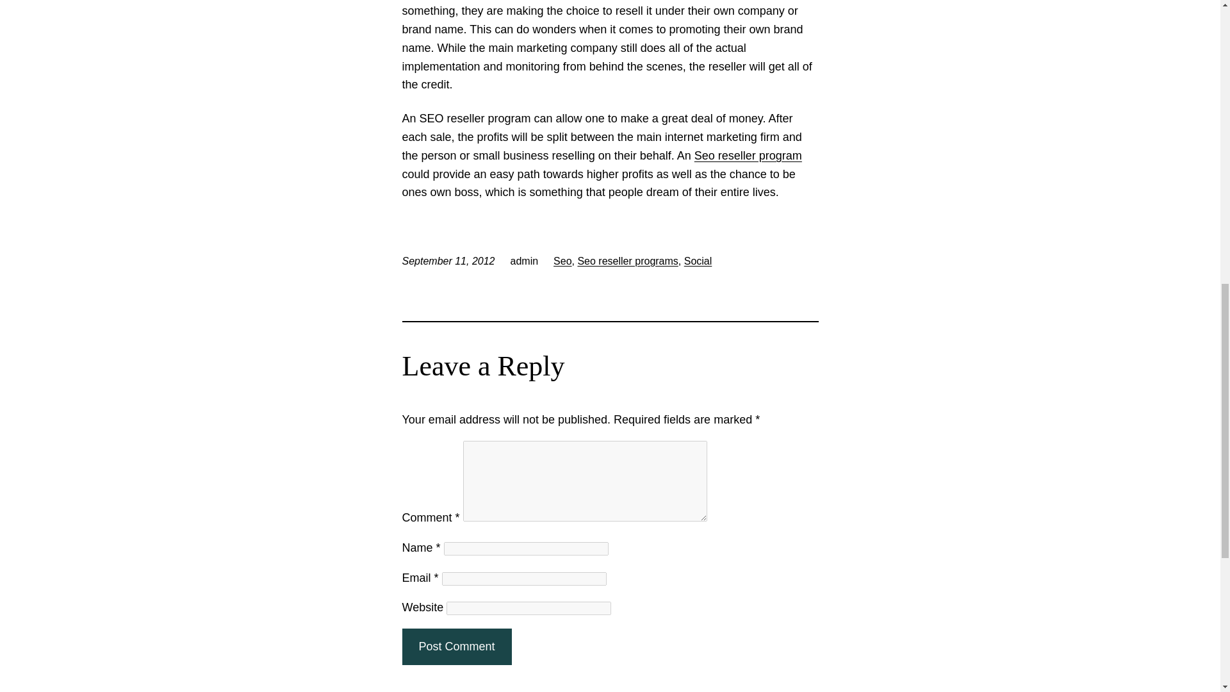 The height and width of the screenshot is (692, 1230). I want to click on Seo reseller programs, so click(627, 260).